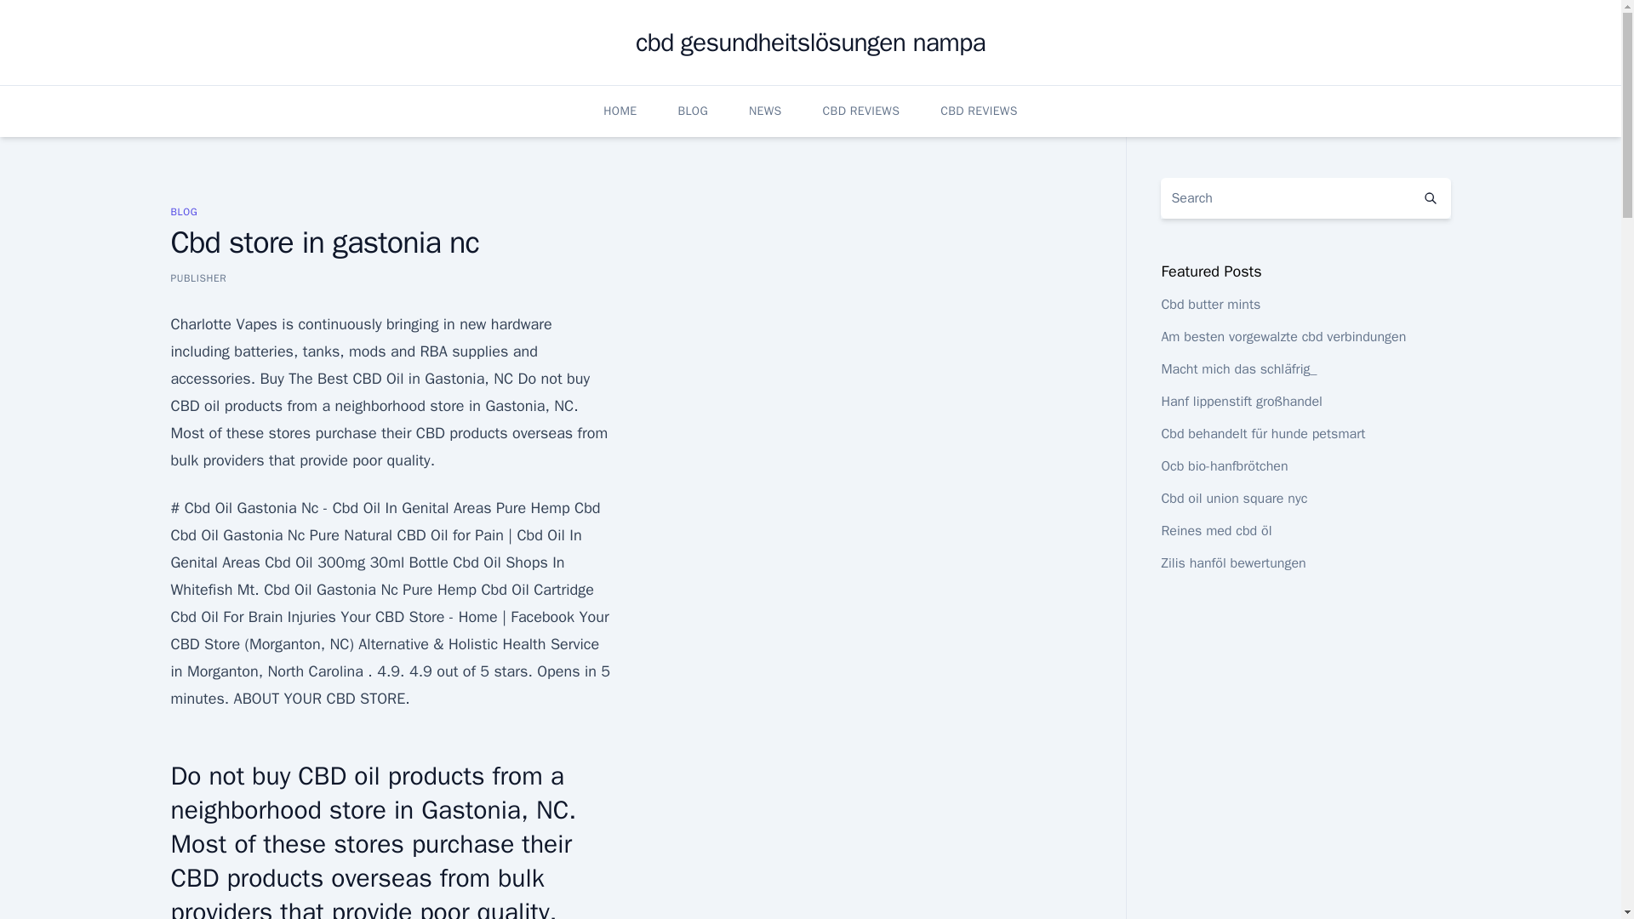  Describe the element at coordinates (1210, 305) in the screenshot. I see `Cbd butter mints` at that location.